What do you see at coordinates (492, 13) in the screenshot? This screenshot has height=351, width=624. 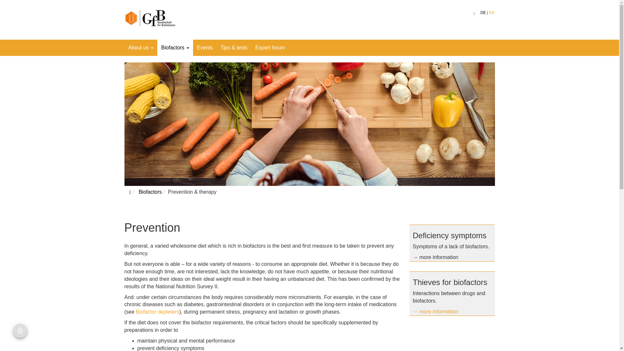 I see `EN` at bounding box center [492, 13].